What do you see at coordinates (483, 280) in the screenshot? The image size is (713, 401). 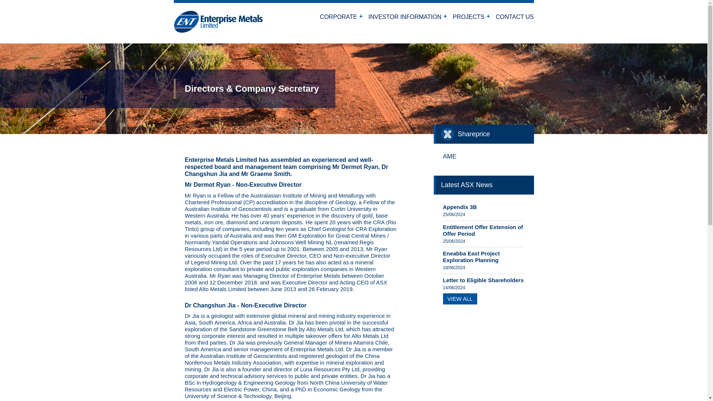 I see `Letter to Eligible Shareholders` at bounding box center [483, 280].